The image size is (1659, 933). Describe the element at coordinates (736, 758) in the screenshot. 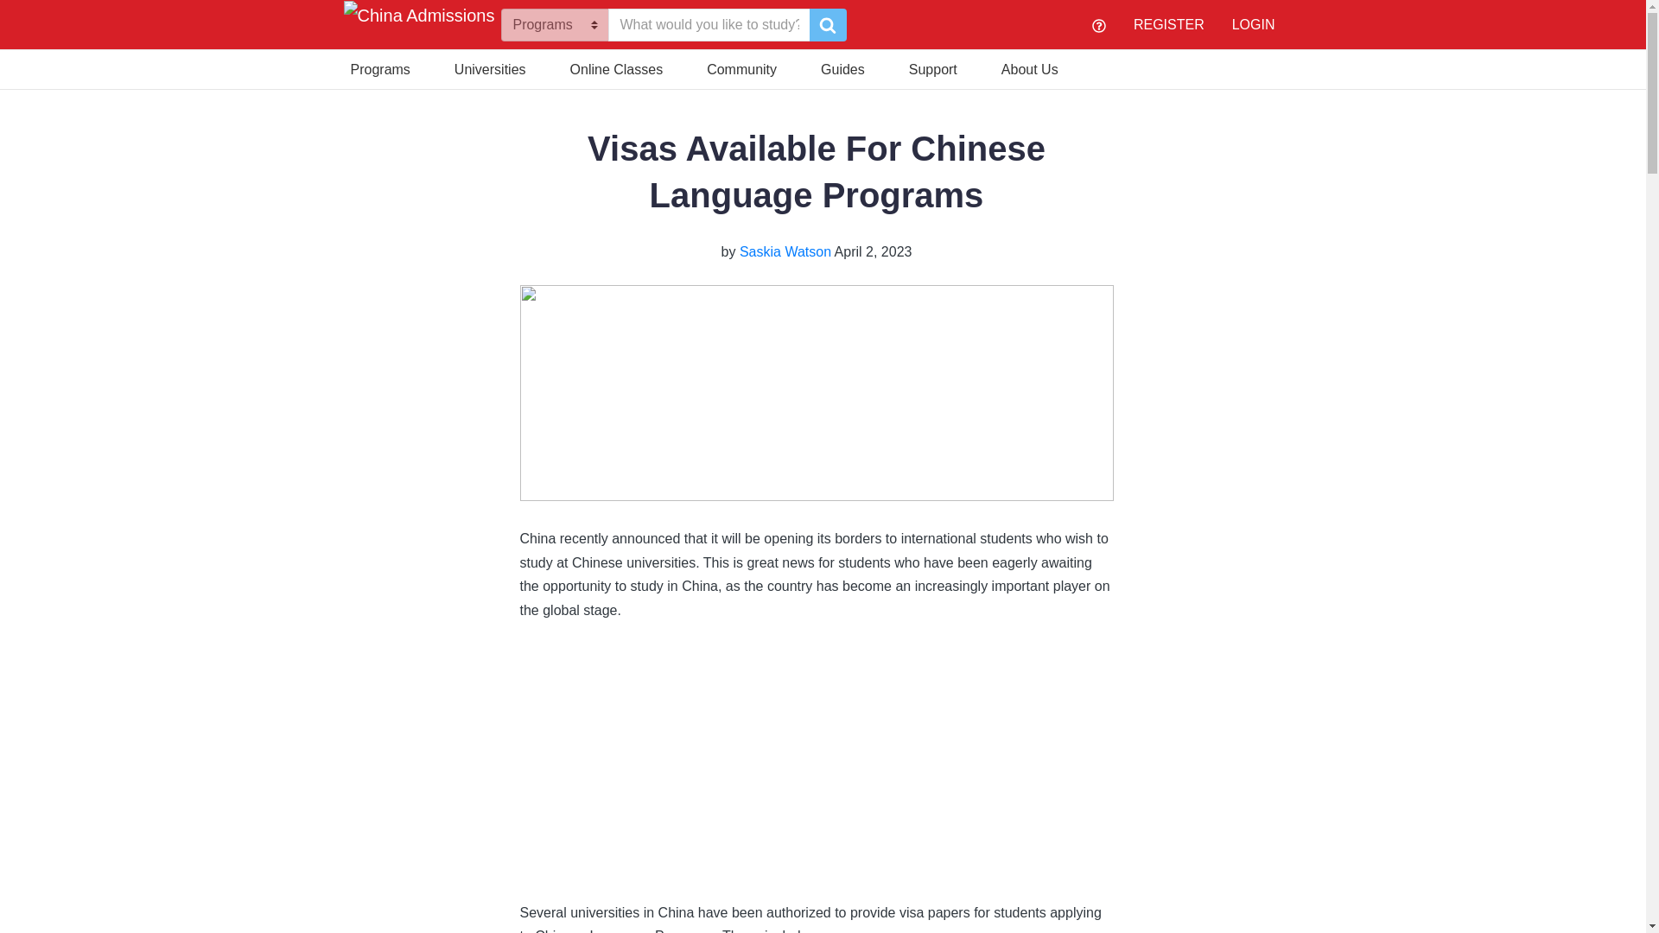

I see `Visas For Chinese Language Students Available!` at that location.